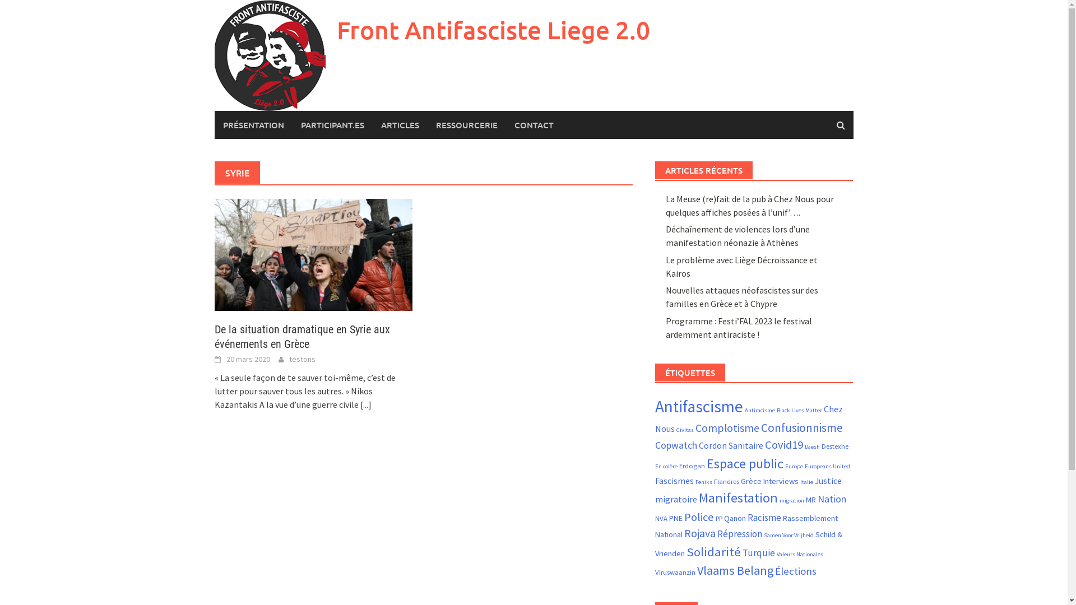 The height and width of the screenshot is (605, 1076). What do you see at coordinates (699, 517) in the screenshot?
I see `Police` at bounding box center [699, 517].